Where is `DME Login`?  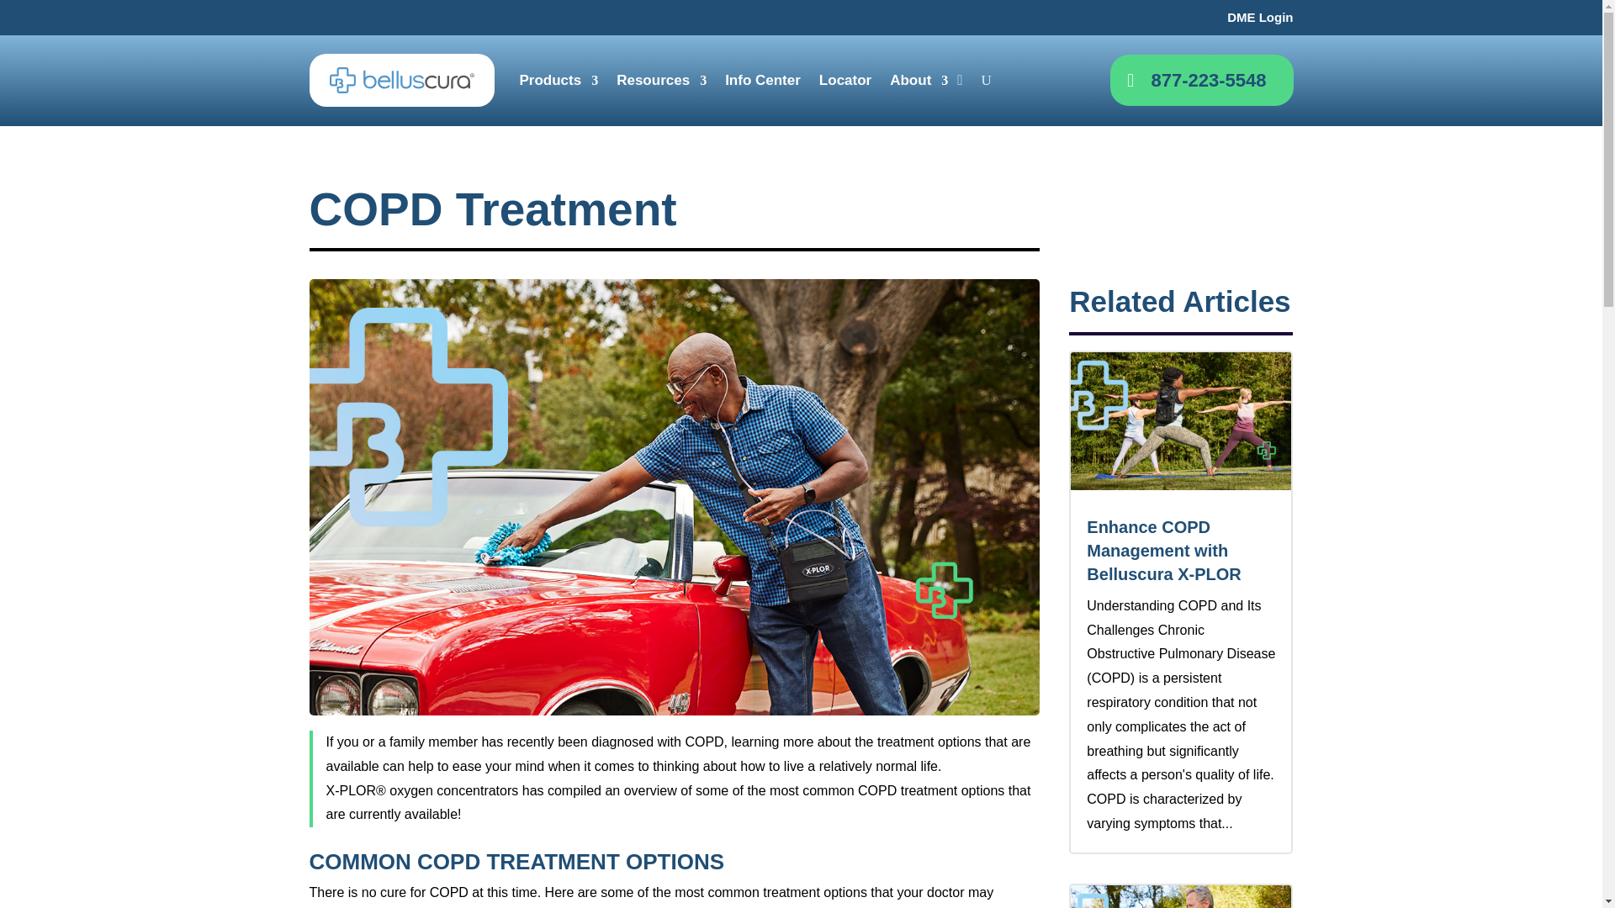 DME Login is located at coordinates (1260, 17).